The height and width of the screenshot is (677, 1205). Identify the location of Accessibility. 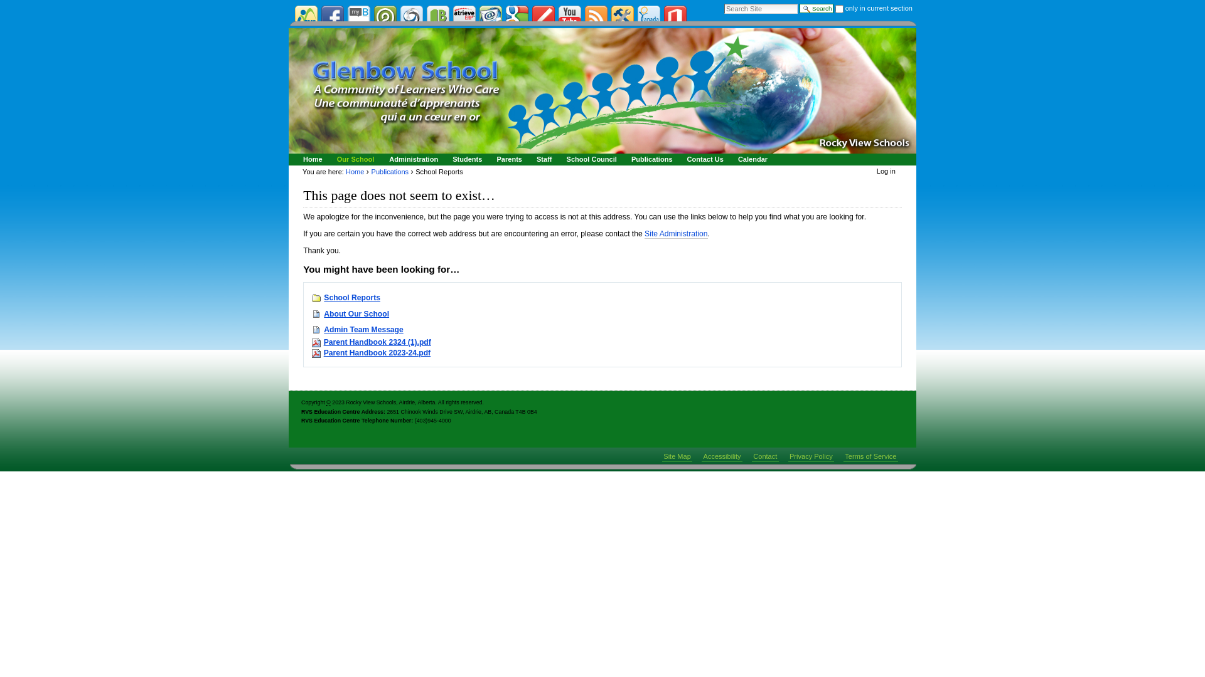
(722, 456).